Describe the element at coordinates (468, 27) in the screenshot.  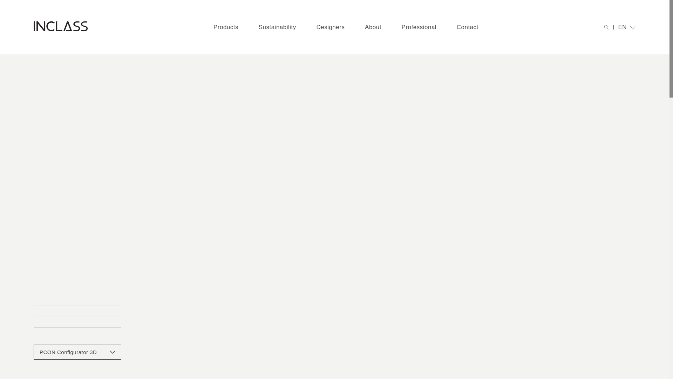
I see `Contact` at that location.